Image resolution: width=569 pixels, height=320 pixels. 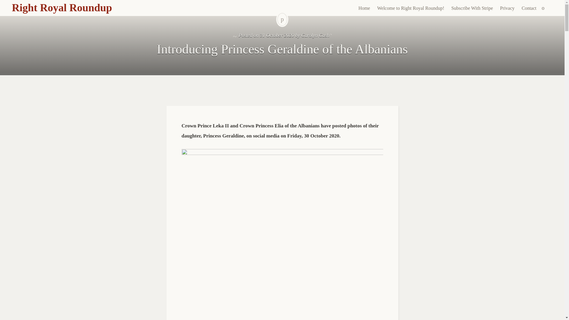 I want to click on Carolyn Cash, so click(x=315, y=35).